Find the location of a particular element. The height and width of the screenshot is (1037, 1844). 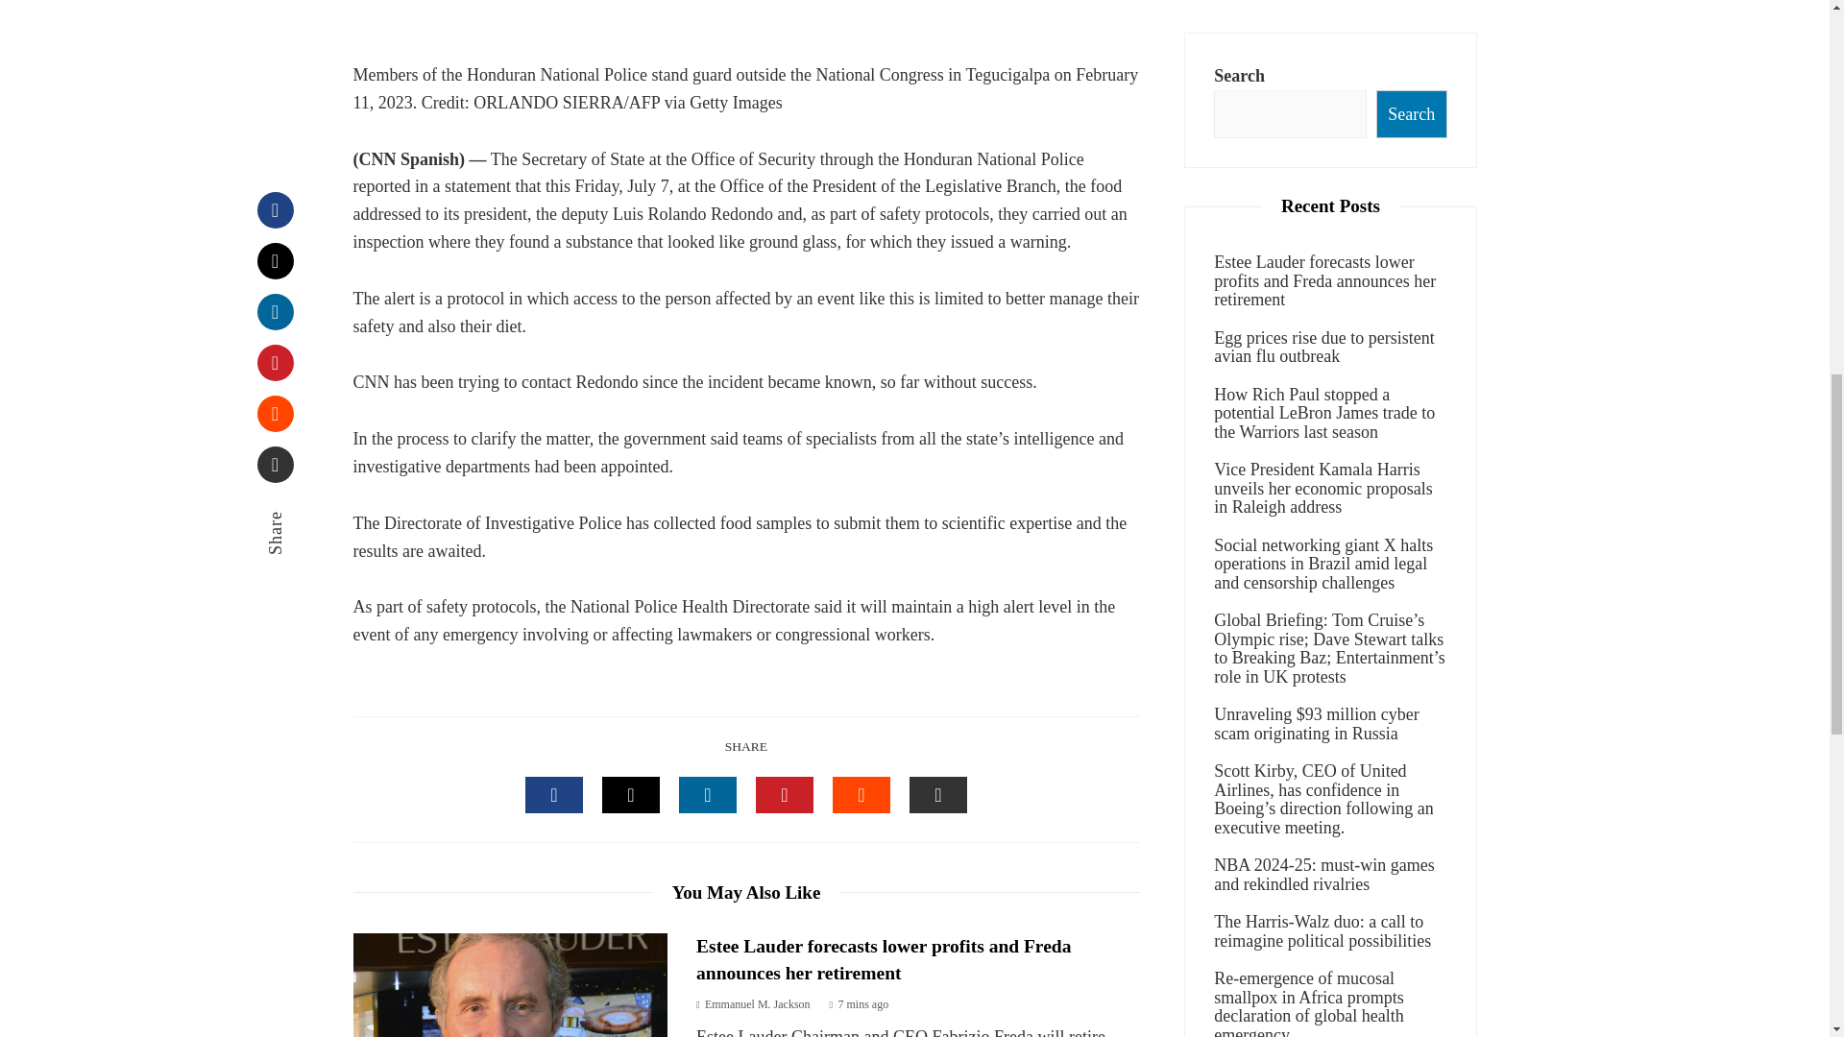

Twitter is located at coordinates (275, 102).